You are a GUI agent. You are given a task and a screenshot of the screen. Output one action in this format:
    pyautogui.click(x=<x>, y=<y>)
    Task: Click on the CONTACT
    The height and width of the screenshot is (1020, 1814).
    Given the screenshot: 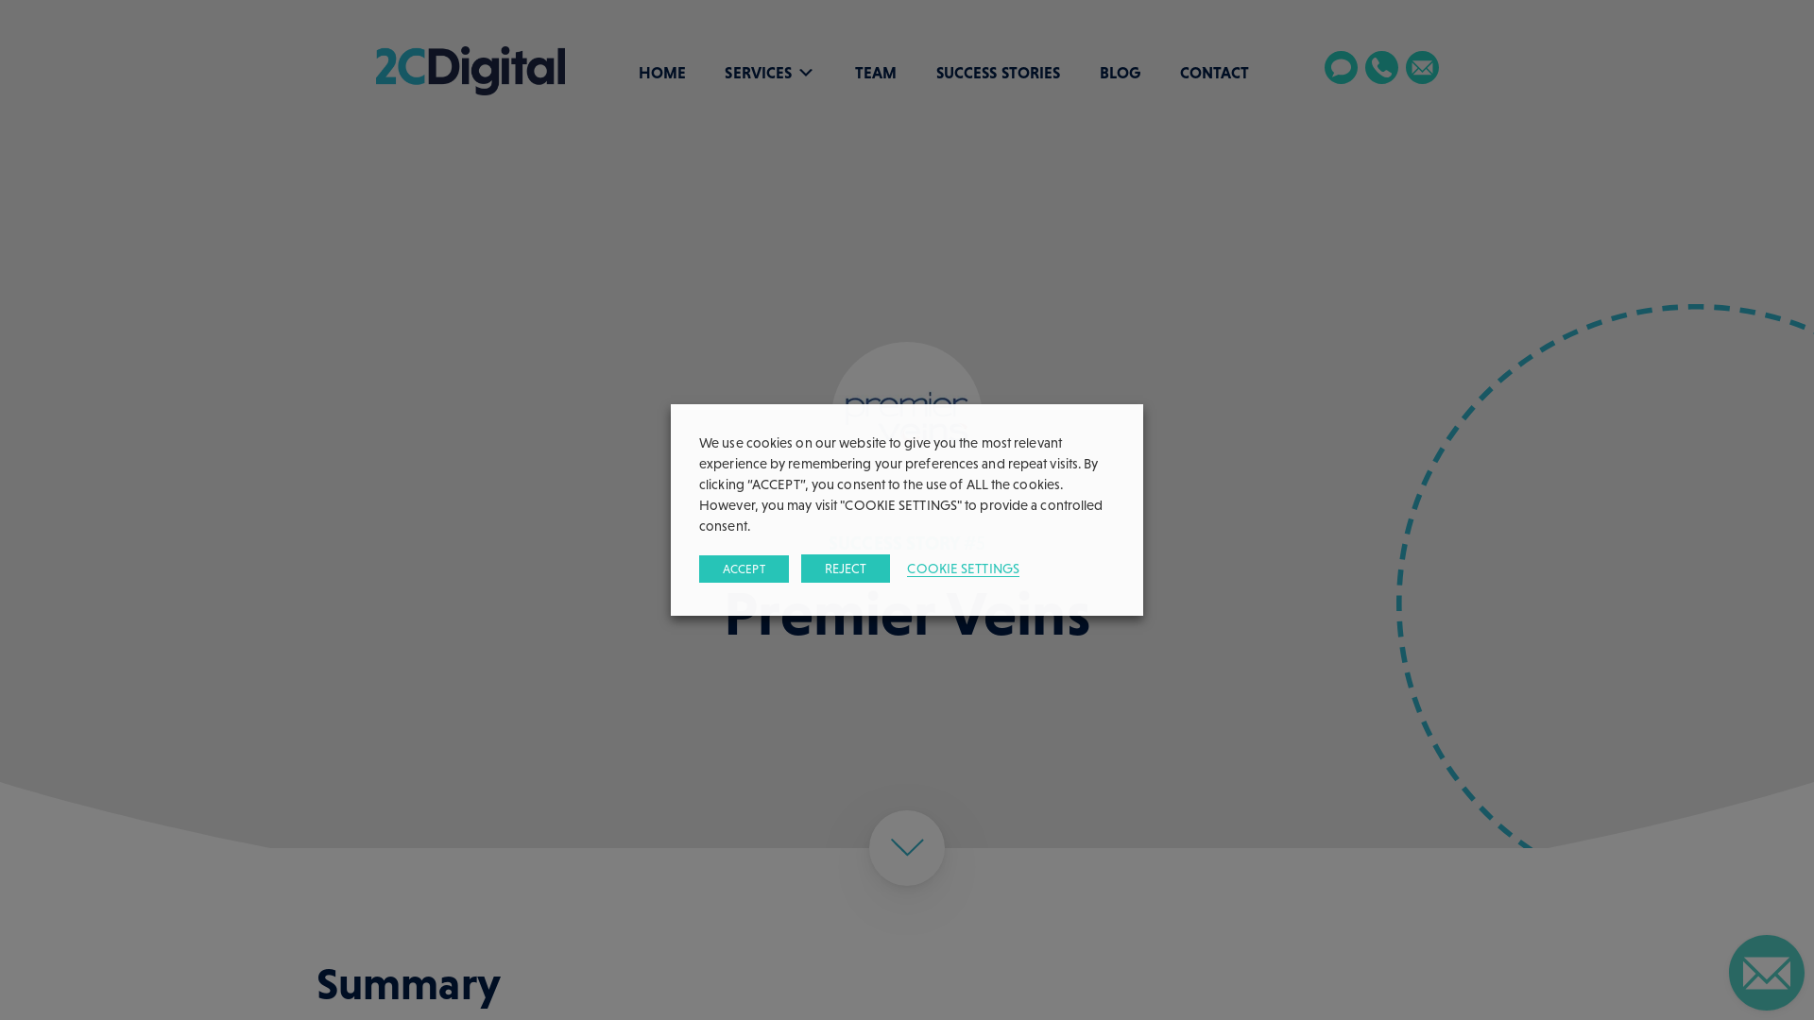 What is the action you would take?
    pyautogui.click(x=1215, y=73)
    